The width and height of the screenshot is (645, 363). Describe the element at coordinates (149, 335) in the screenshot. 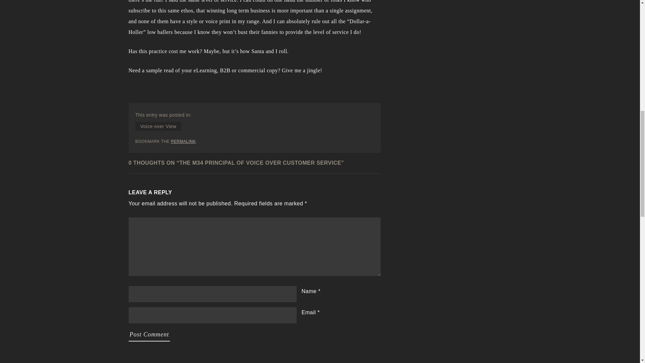

I see `Post Comment` at that location.